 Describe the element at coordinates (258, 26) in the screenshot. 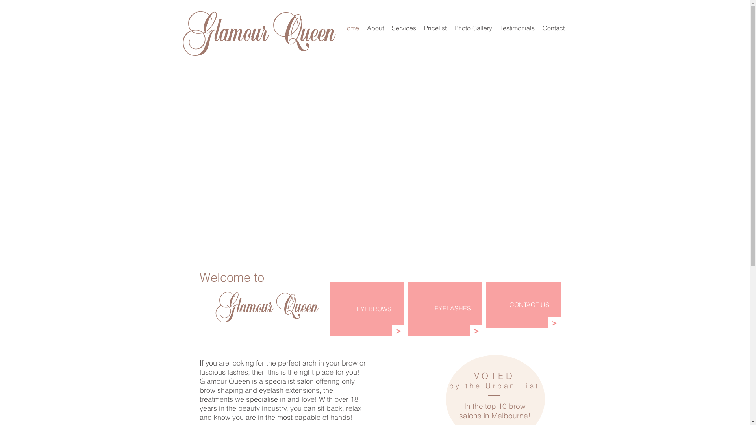

I see `Glamour Queen` at that location.